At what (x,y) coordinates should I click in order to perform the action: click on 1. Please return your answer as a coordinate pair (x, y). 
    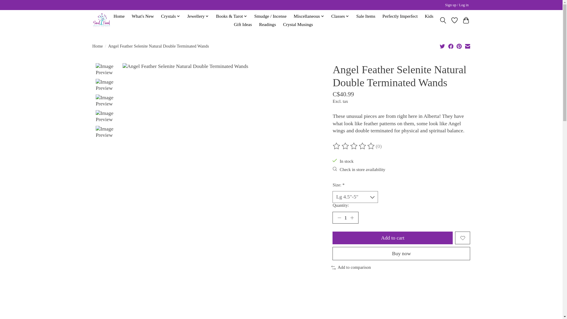
    Looking at the image, I should click on (345, 218).